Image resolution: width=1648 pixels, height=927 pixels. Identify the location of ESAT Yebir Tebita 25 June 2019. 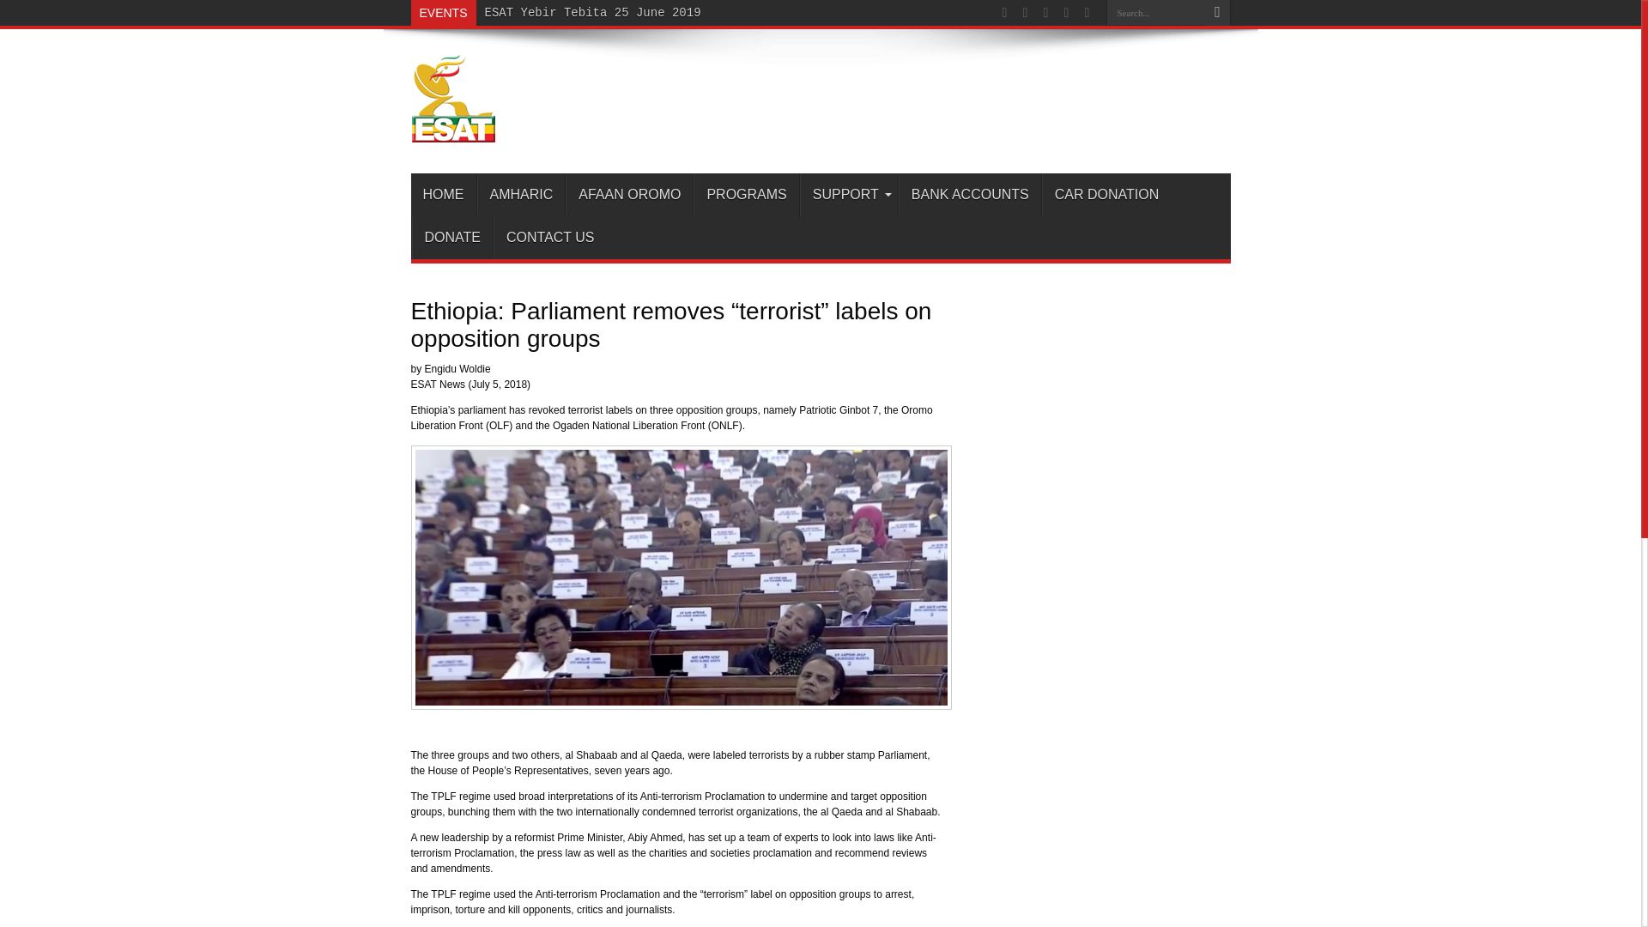
(592, 13).